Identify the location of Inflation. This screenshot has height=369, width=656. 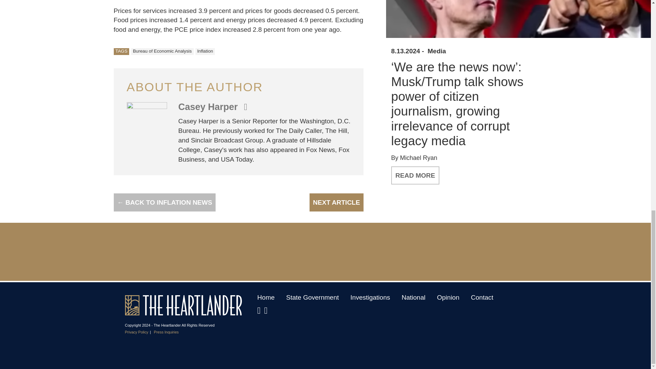
(205, 51).